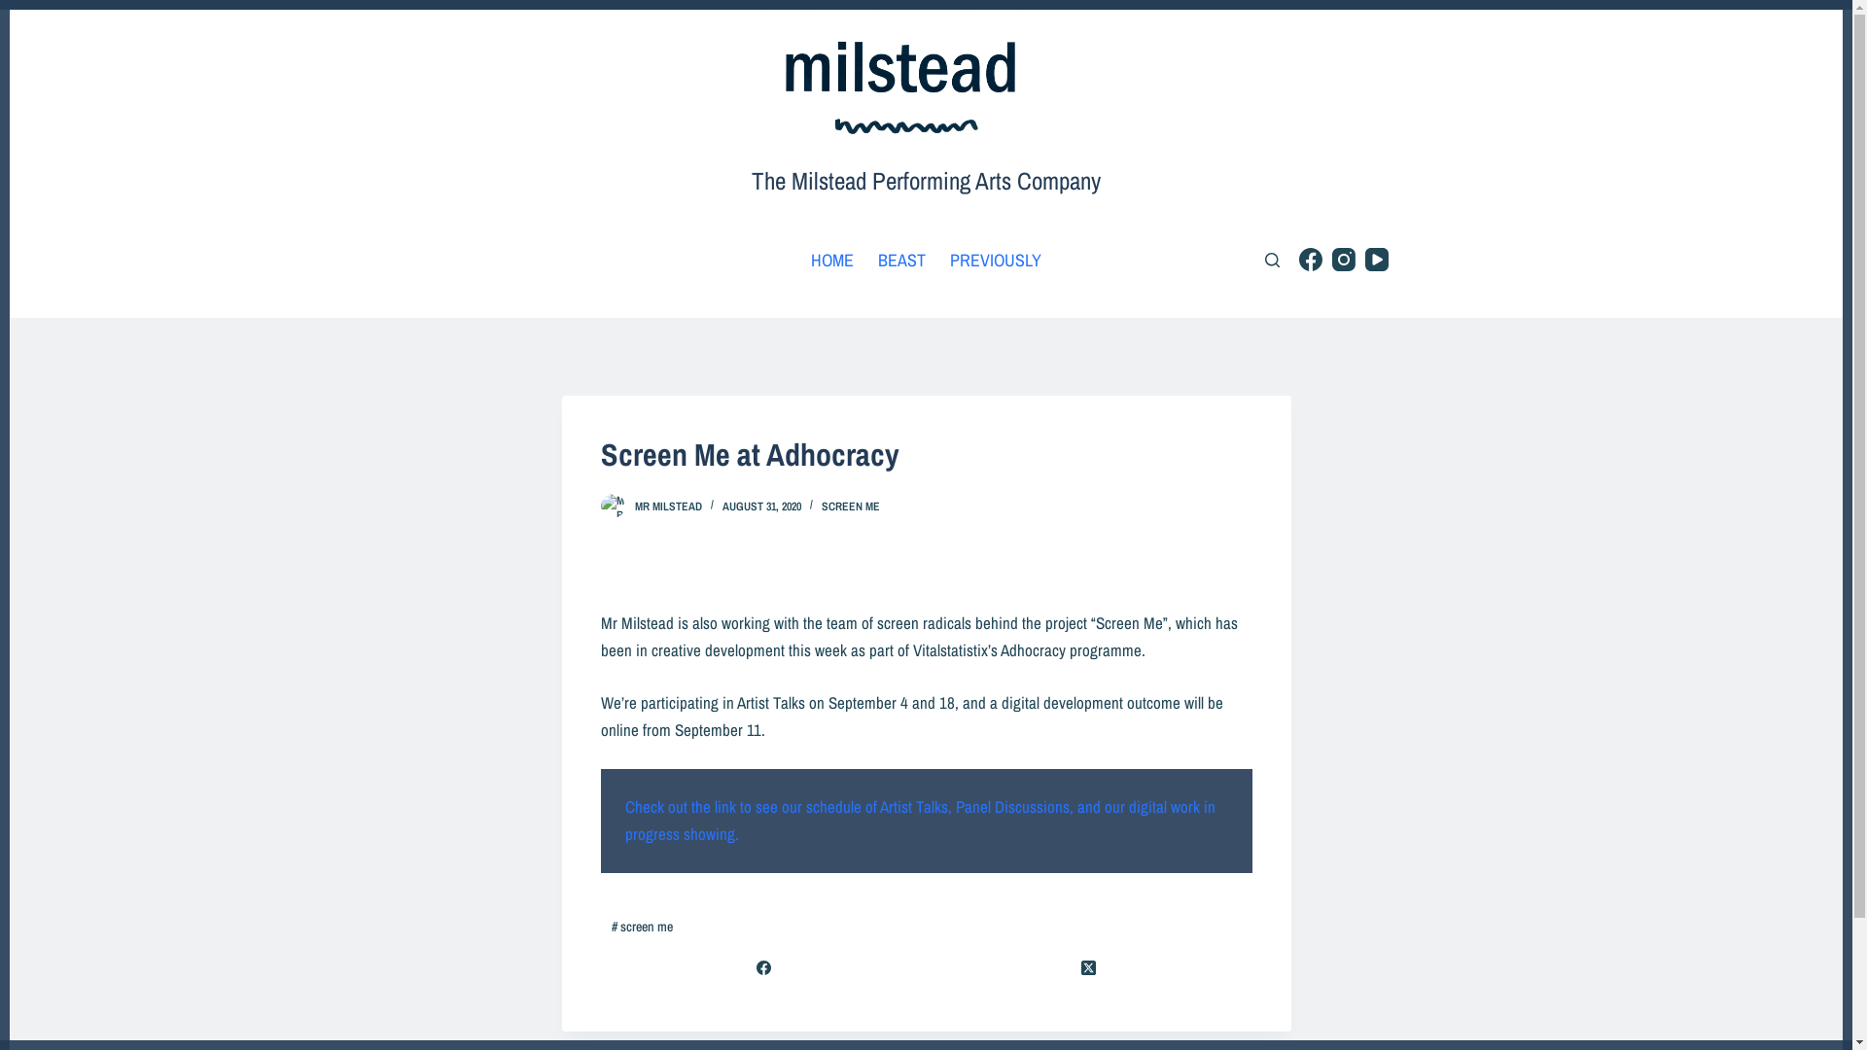 The image size is (1867, 1050). What do you see at coordinates (832, 260) in the screenshot?
I see `HOME` at bounding box center [832, 260].